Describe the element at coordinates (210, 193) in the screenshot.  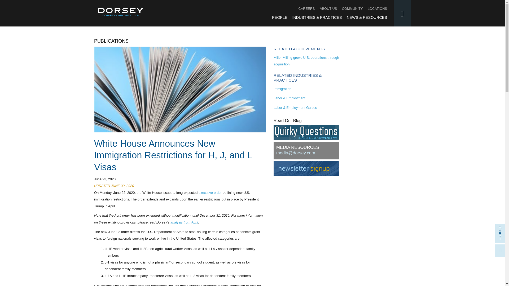
I see `executive order` at that location.